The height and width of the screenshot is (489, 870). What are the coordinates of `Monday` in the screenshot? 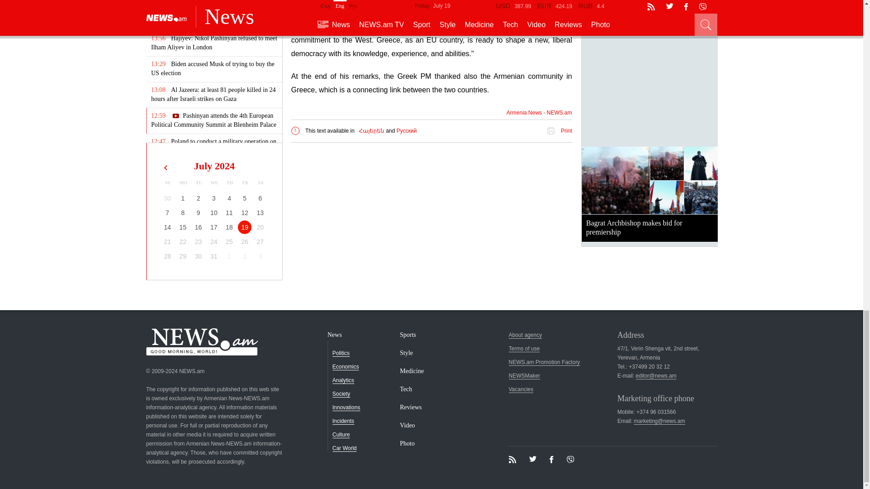 It's located at (183, 183).